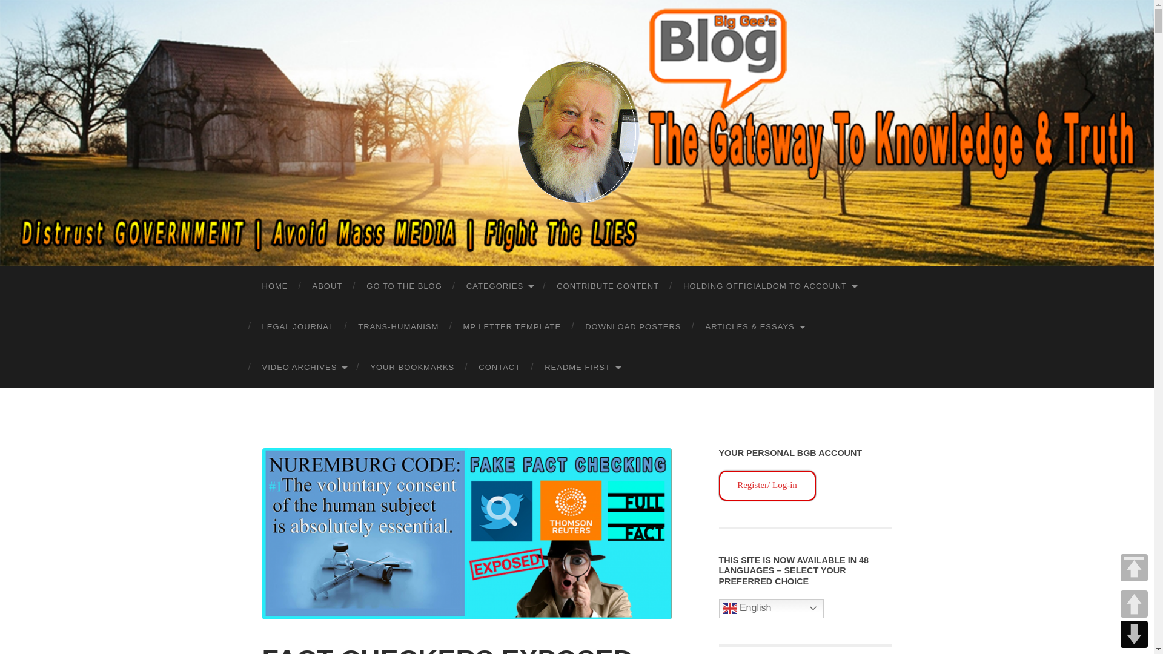  What do you see at coordinates (499, 286) in the screenshot?
I see `CATEGORIES` at bounding box center [499, 286].